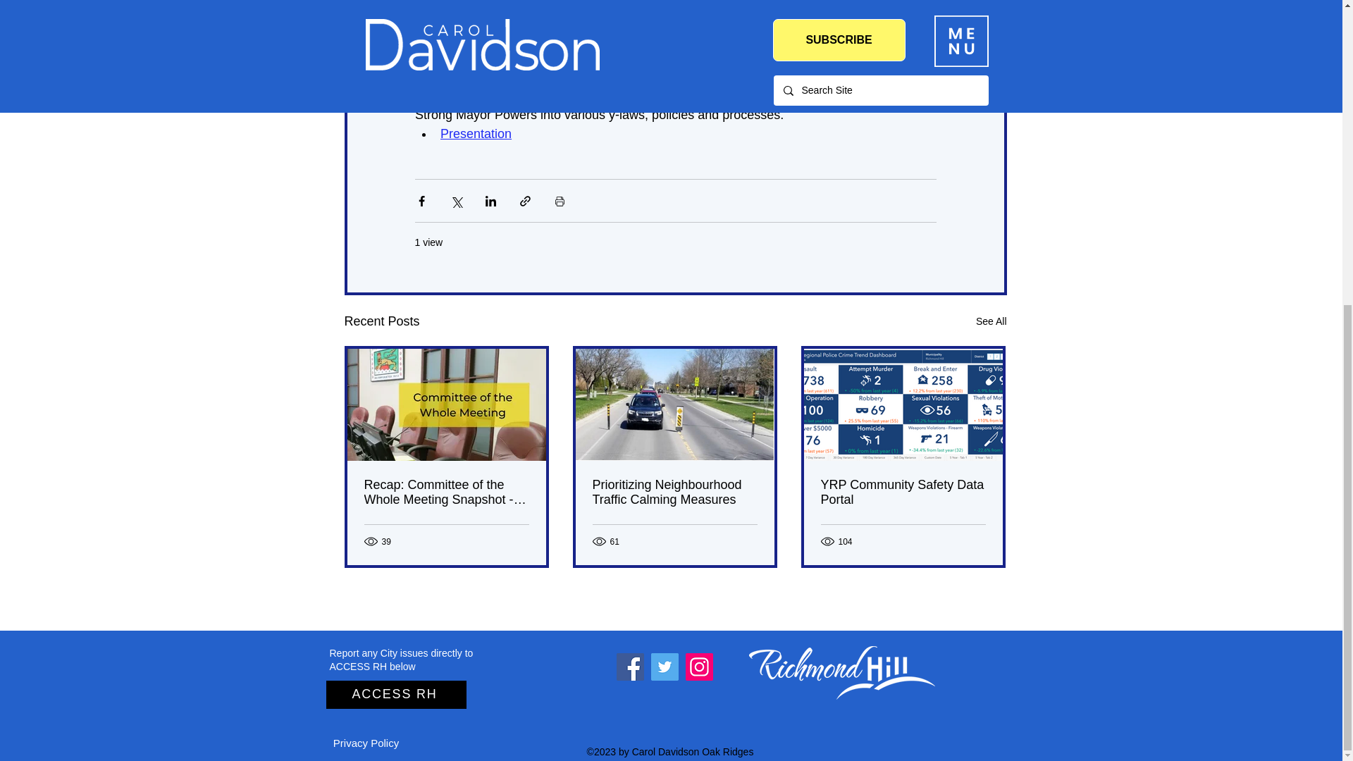 The width and height of the screenshot is (1353, 761). Describe the element at coordinates (991, 321) in the screenshot. I see `See All` at that location.